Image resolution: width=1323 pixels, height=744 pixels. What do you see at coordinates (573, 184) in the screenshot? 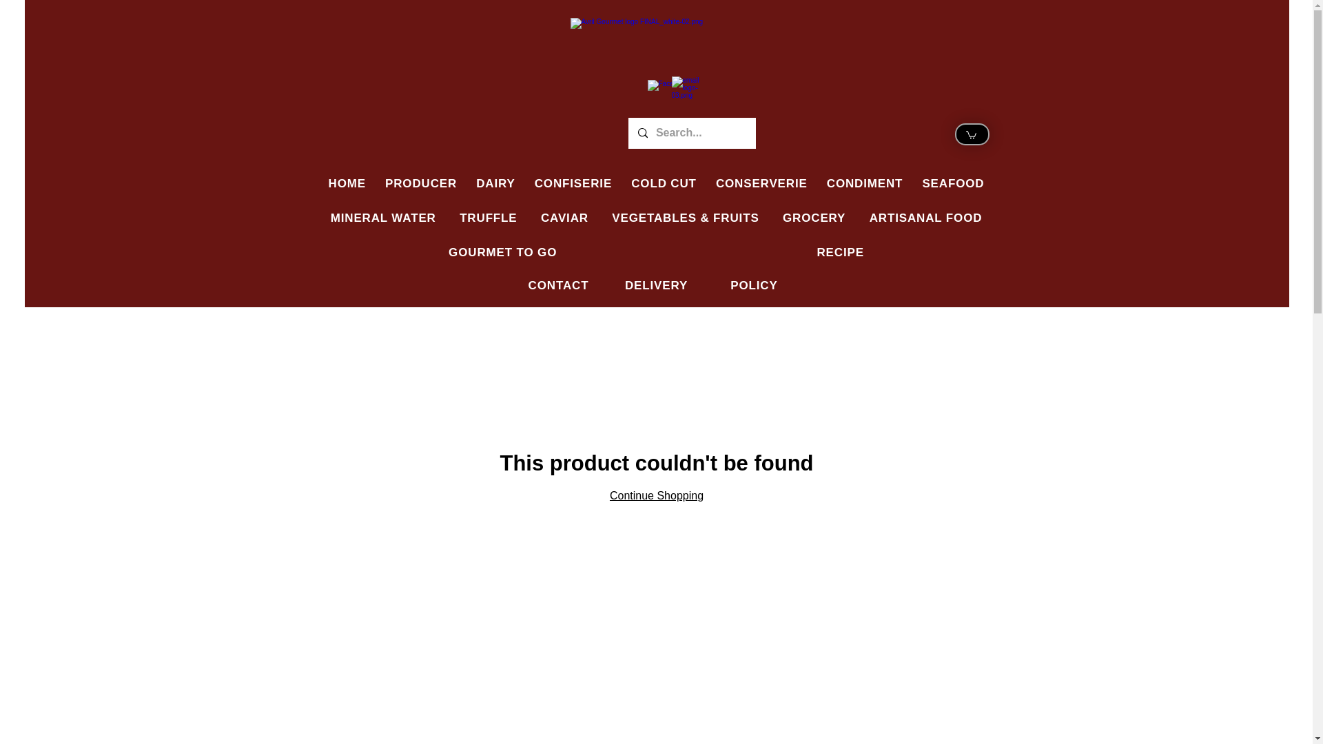
I see `CONFISERIE` at bounding box center [573, 184].